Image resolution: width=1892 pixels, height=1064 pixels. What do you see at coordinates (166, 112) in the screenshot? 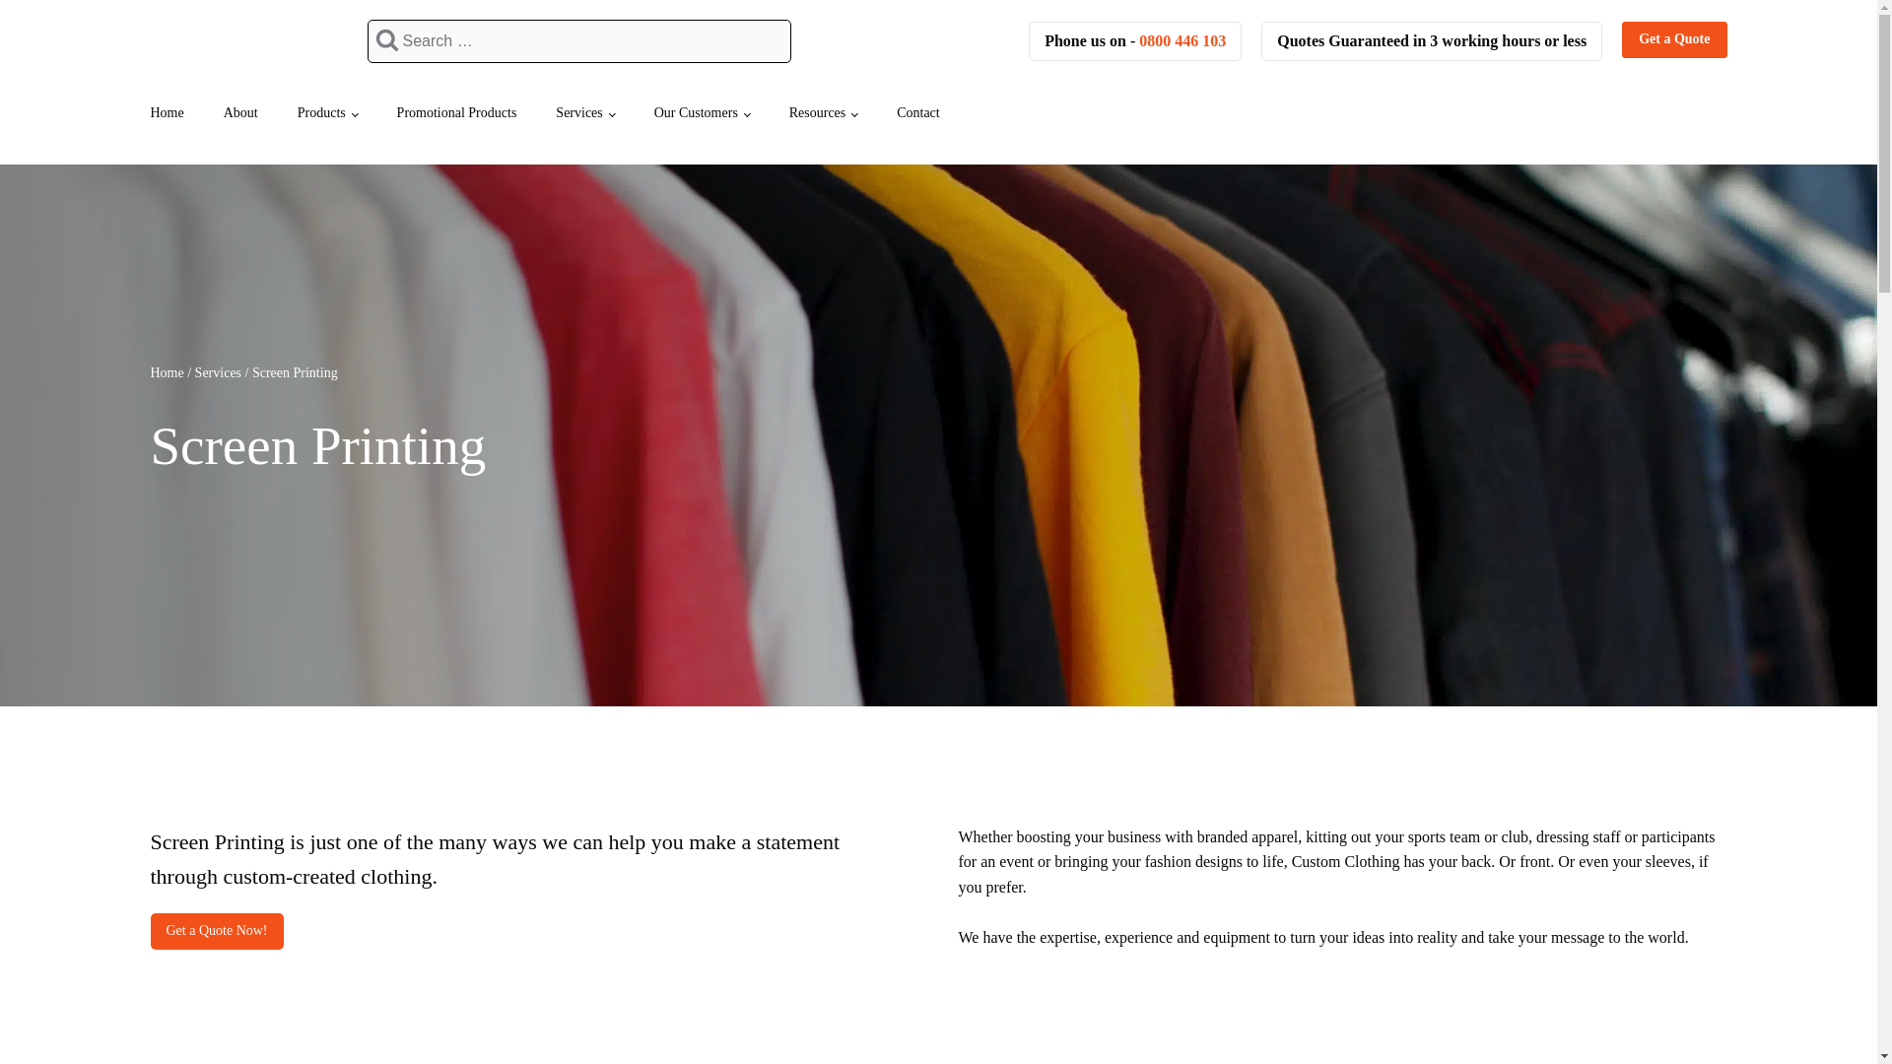
I see `Home` at bounding box center [166, 112].